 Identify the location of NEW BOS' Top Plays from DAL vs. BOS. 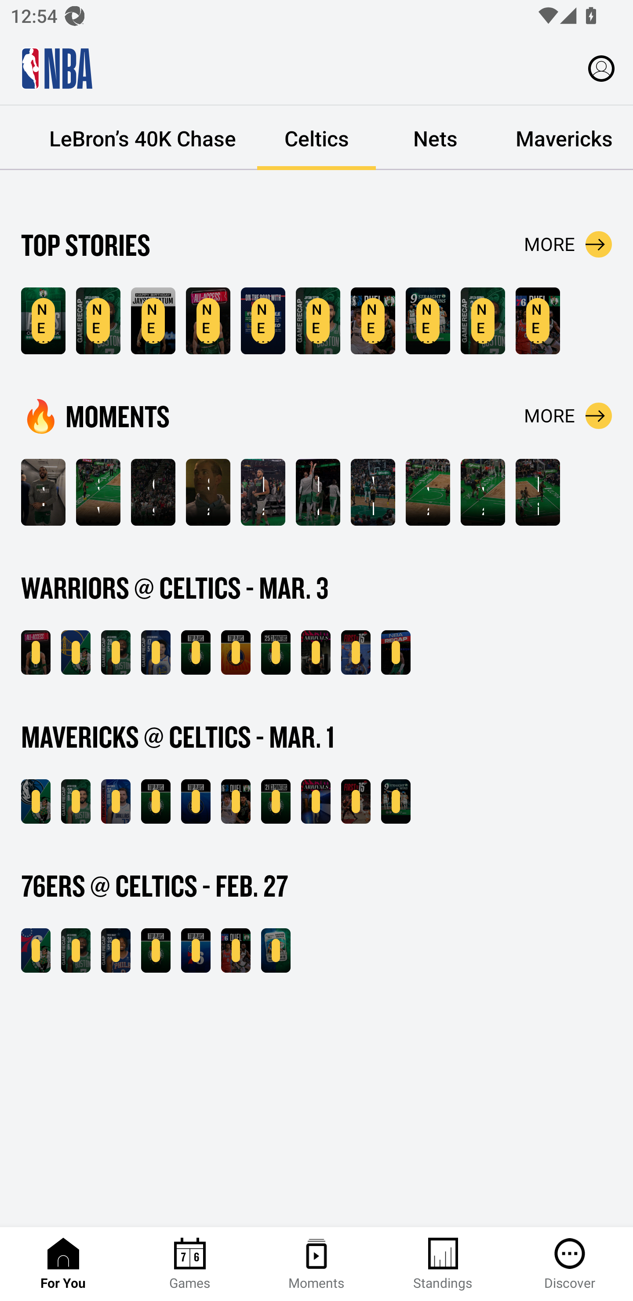
(156, 801).